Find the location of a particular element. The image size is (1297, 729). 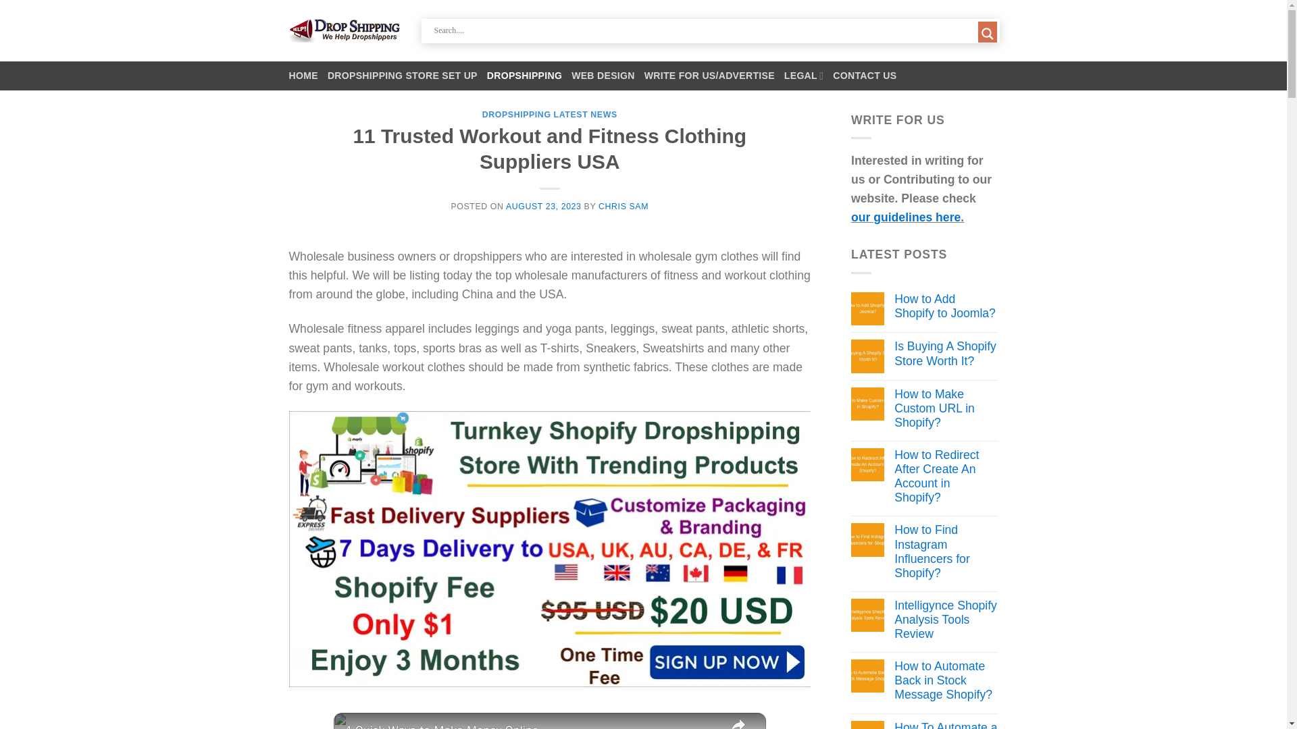

Share is located at coordinates (738, 721).